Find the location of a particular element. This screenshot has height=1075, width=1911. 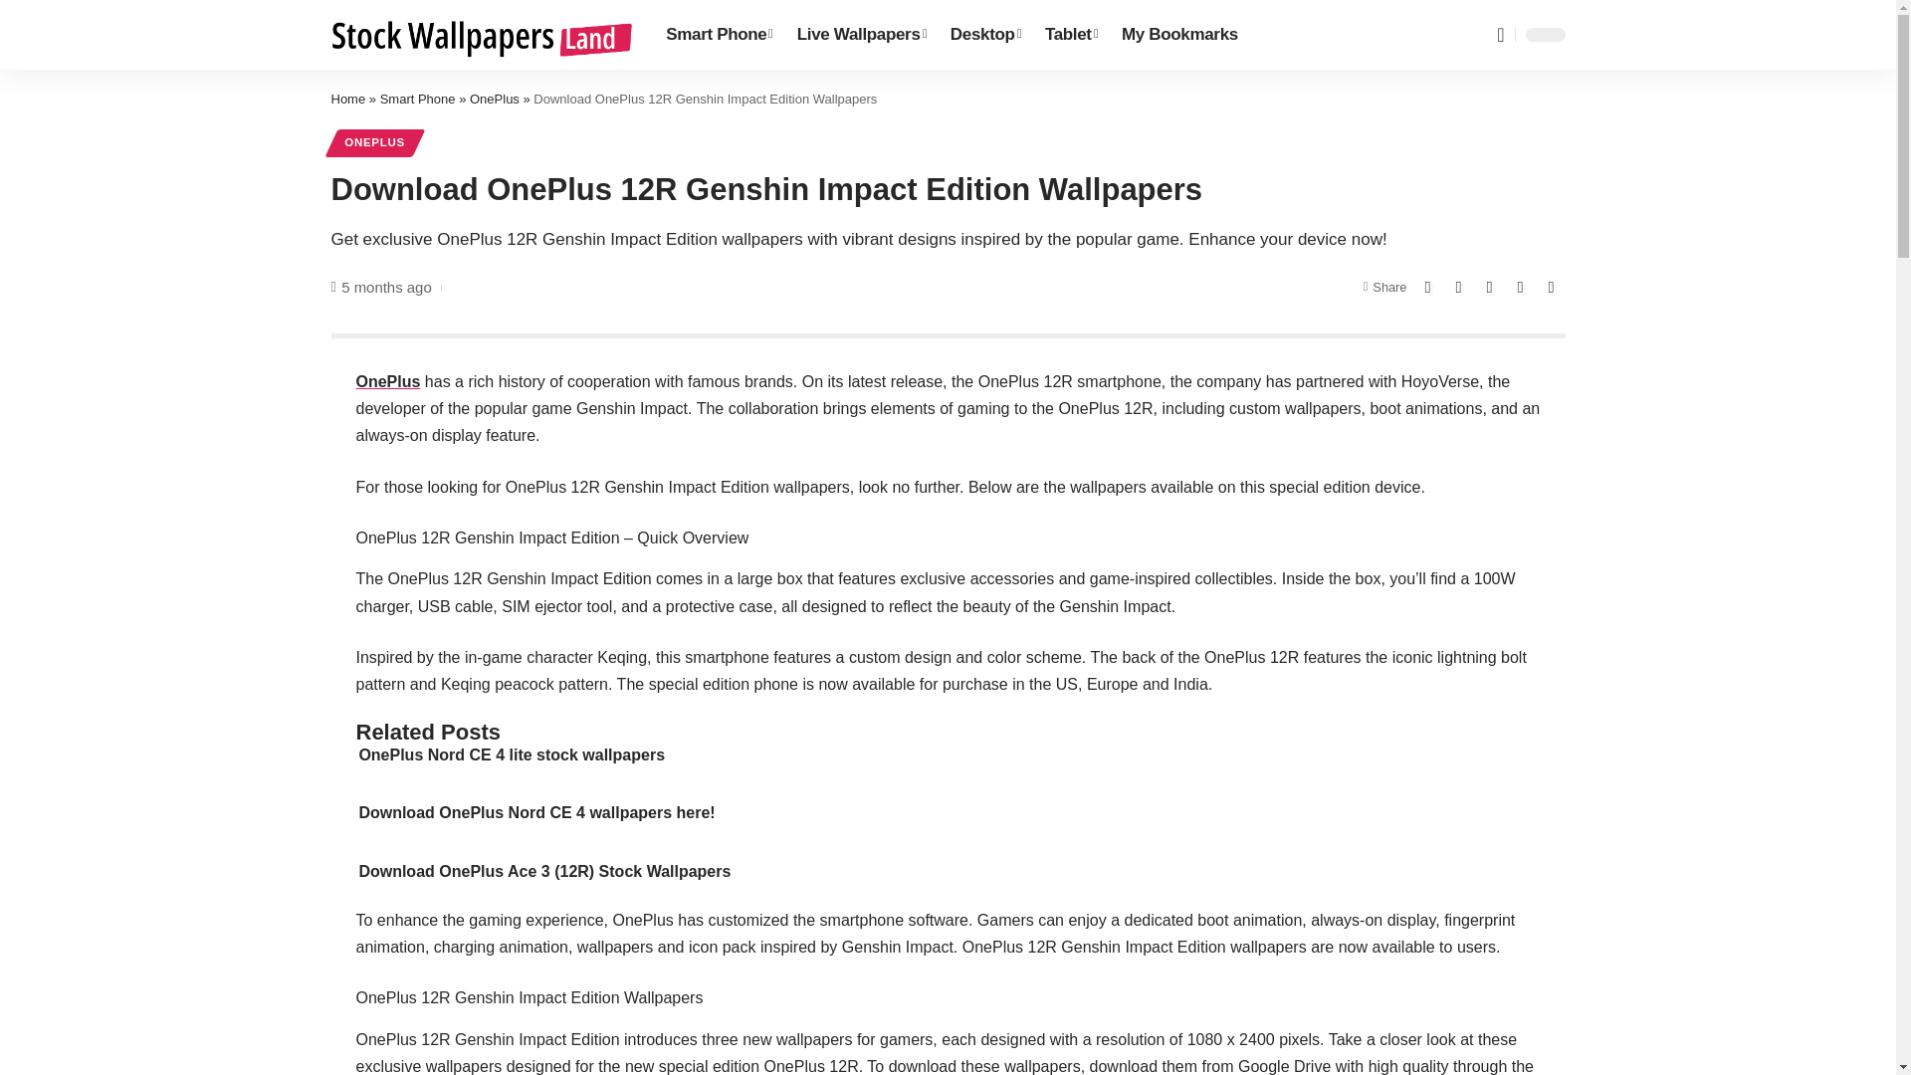

Live Wallpapers is located at coordinates (862, 35).